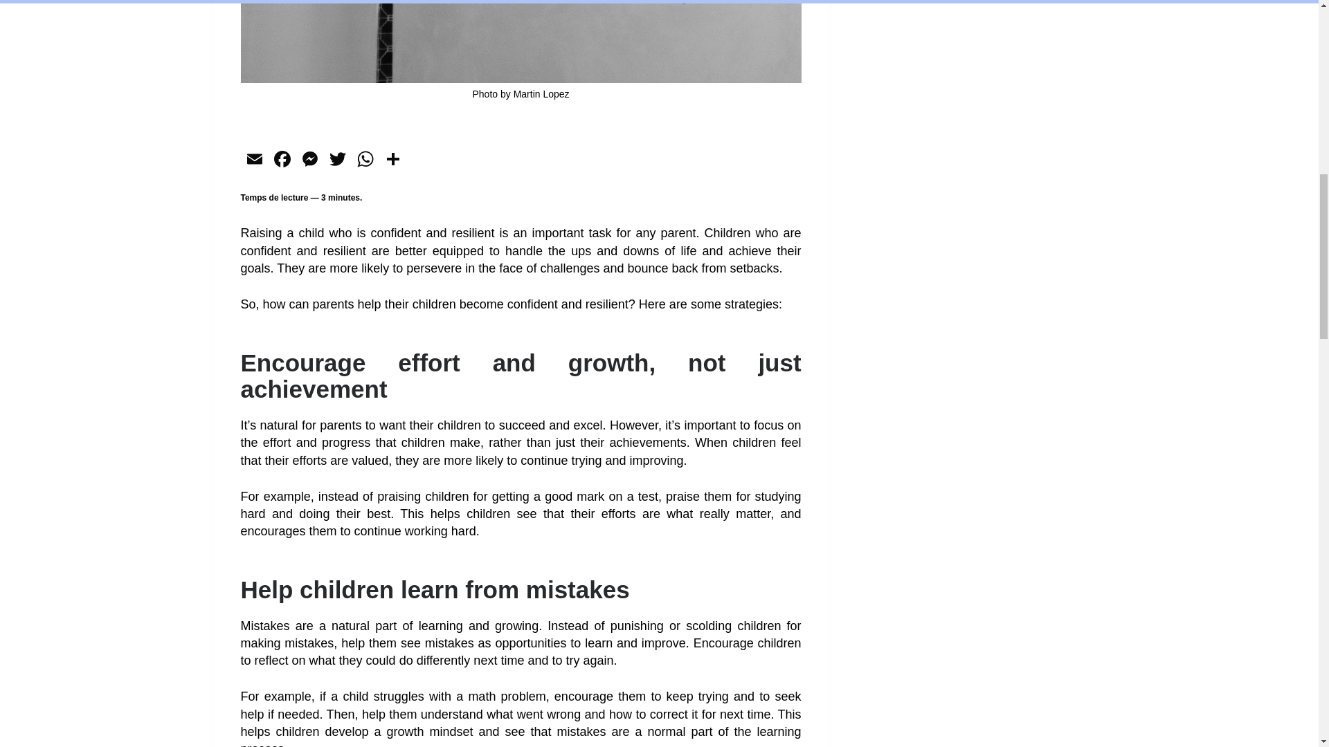 This screenshot has width=1329, height=747. I want to click on Facebook, so click(282, 160).